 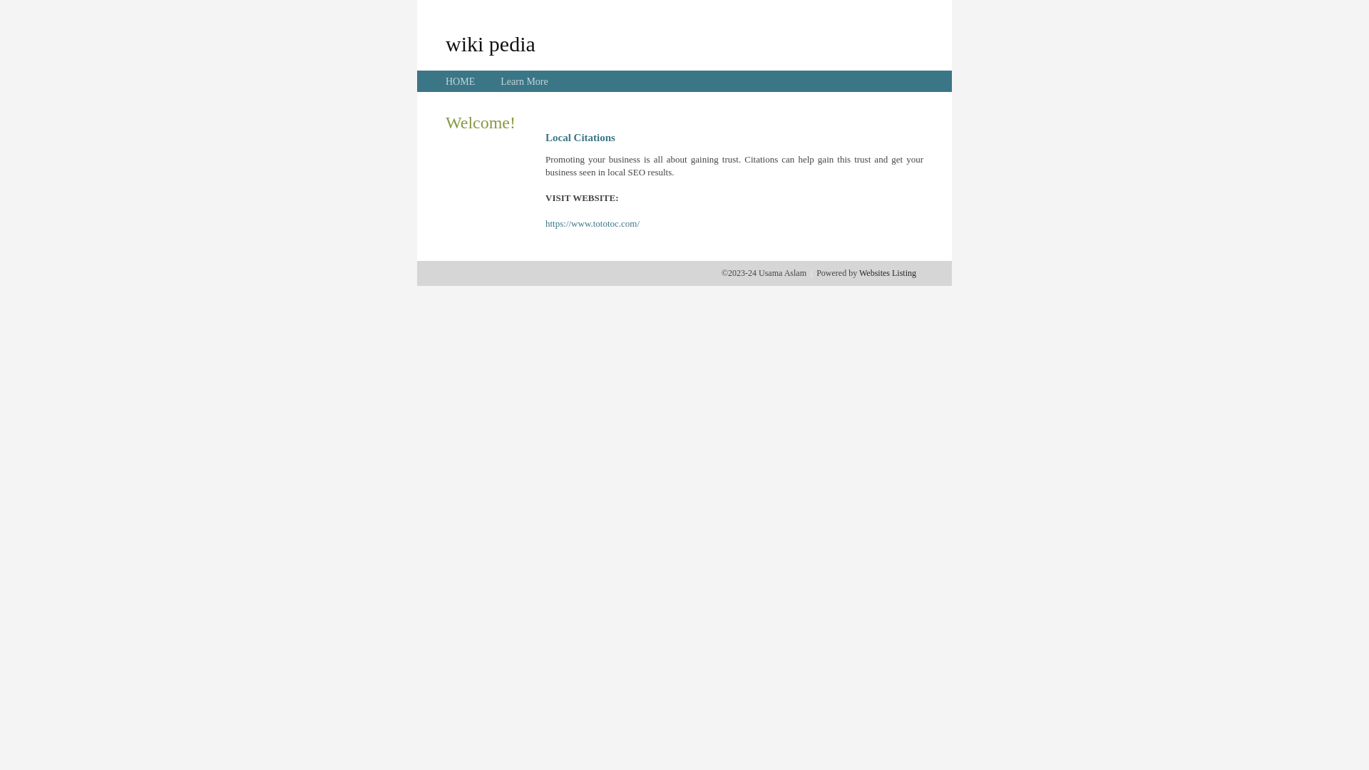 I want to click on Learn More, so click(x=524, y=81).